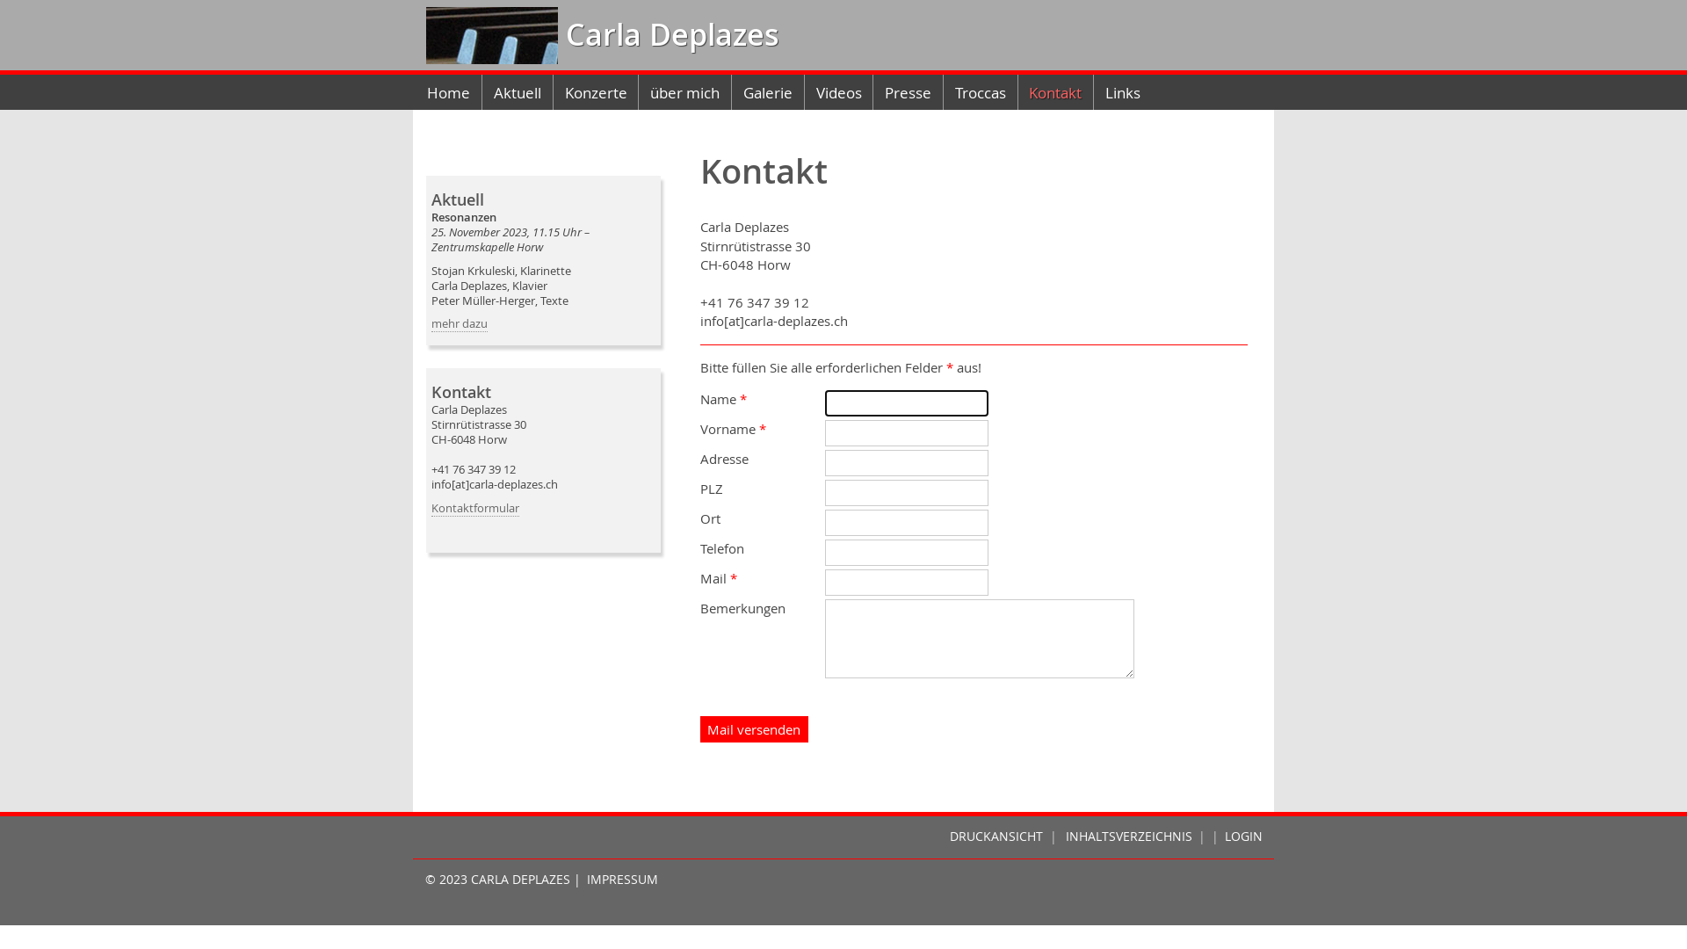 This screenshot has height=949, width=1687. I want to click on Home, so click(450, 92).